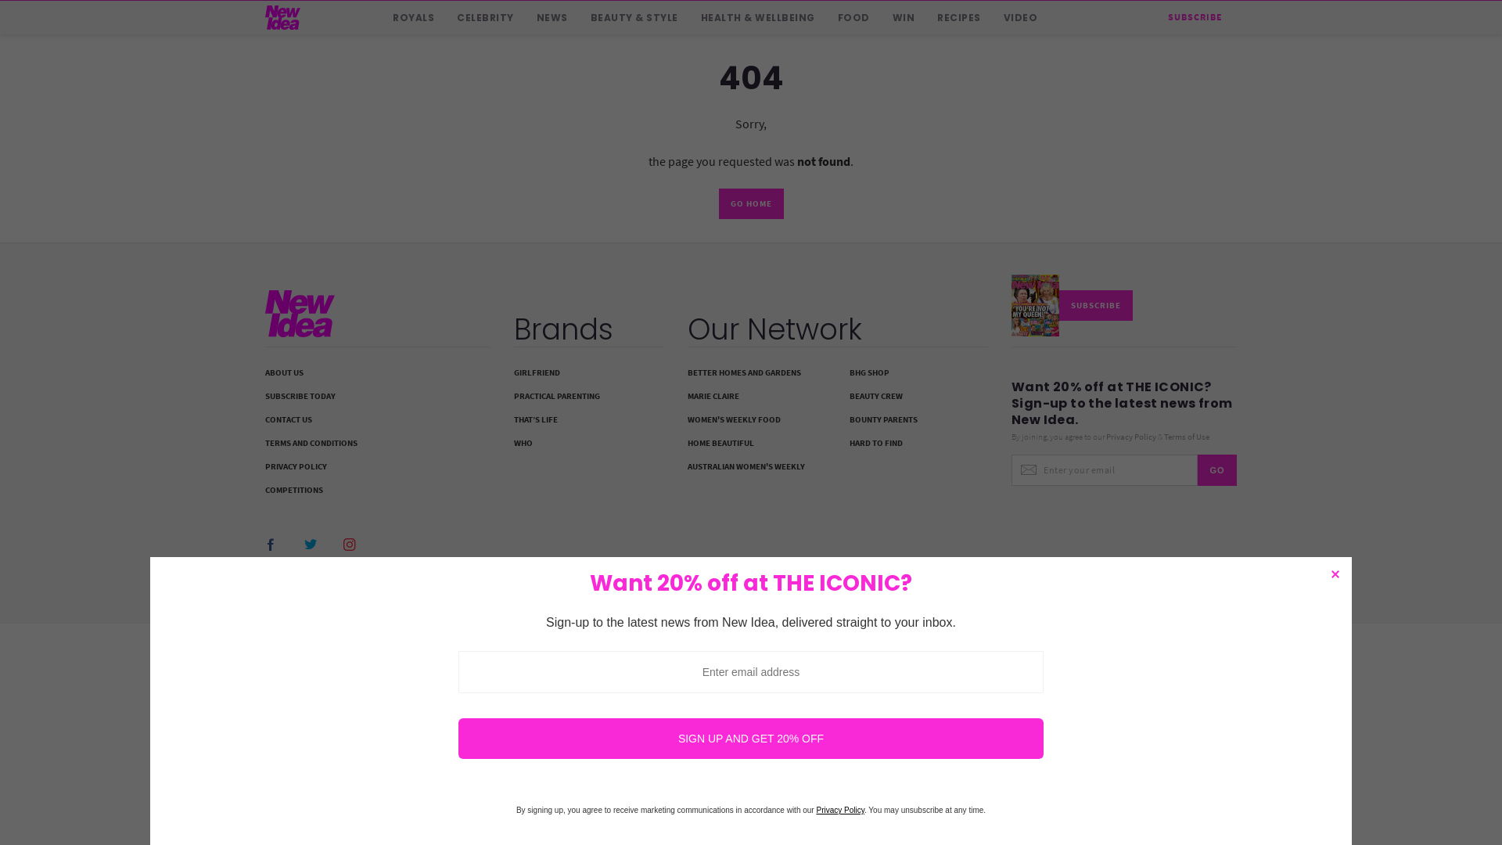 This screenshot has height=845, width=1502. Describe the element at coordinates (1187, 437) in the screenshot. I see `Terms of Use` at that location.